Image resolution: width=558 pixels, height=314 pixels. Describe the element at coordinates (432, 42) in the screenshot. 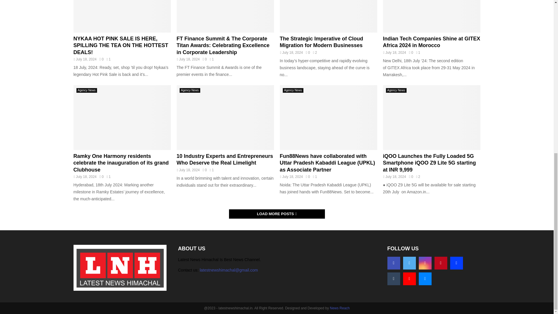

I see `Indian Tech Companies Shine at GITEX Africa 2024 in Morocco` at that location.